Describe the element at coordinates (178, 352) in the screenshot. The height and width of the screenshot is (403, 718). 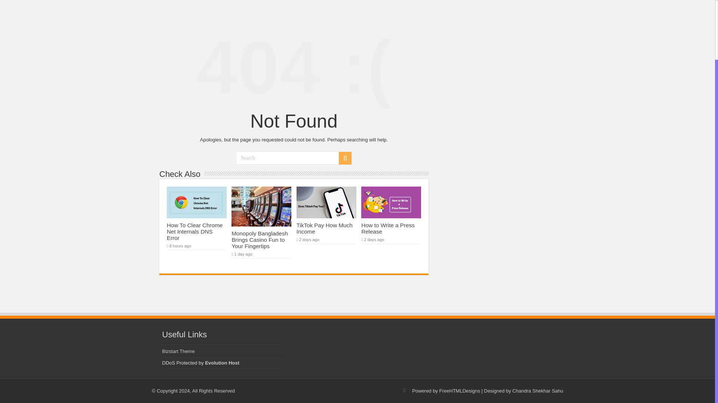
I see `Bizstart Theme` at that location.